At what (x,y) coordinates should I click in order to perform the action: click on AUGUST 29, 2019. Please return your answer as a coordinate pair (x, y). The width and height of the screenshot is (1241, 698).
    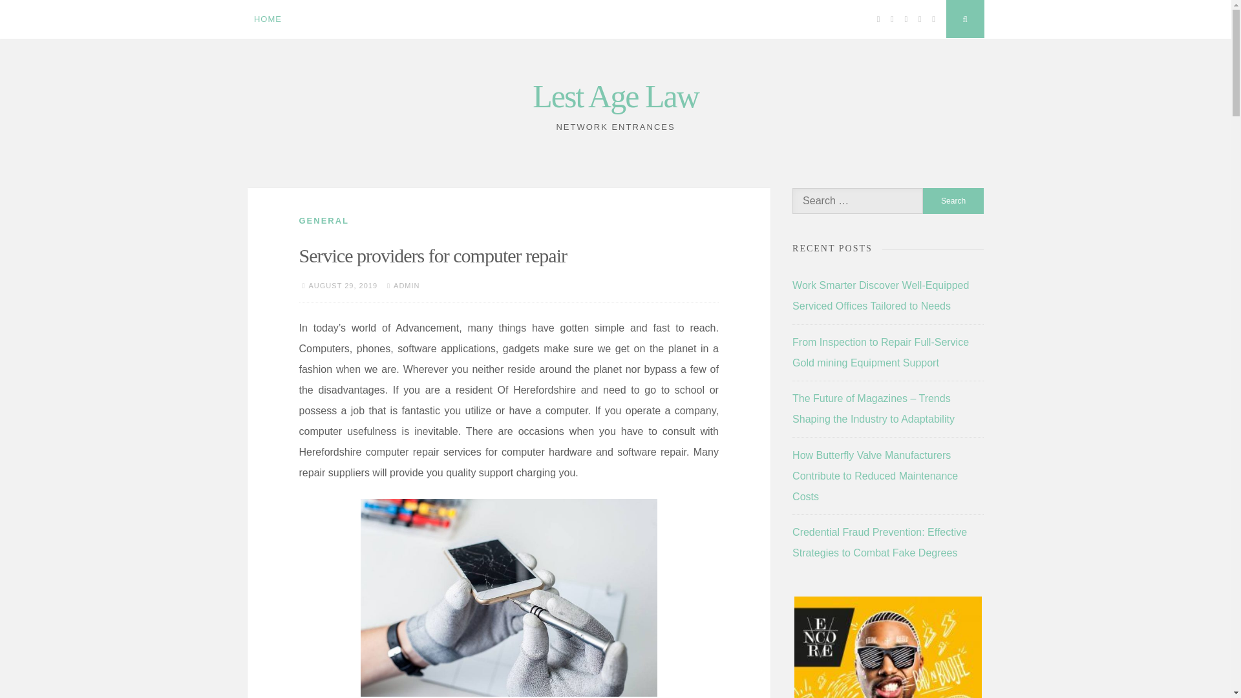
    Looking at the image, I should click on (344, 286).